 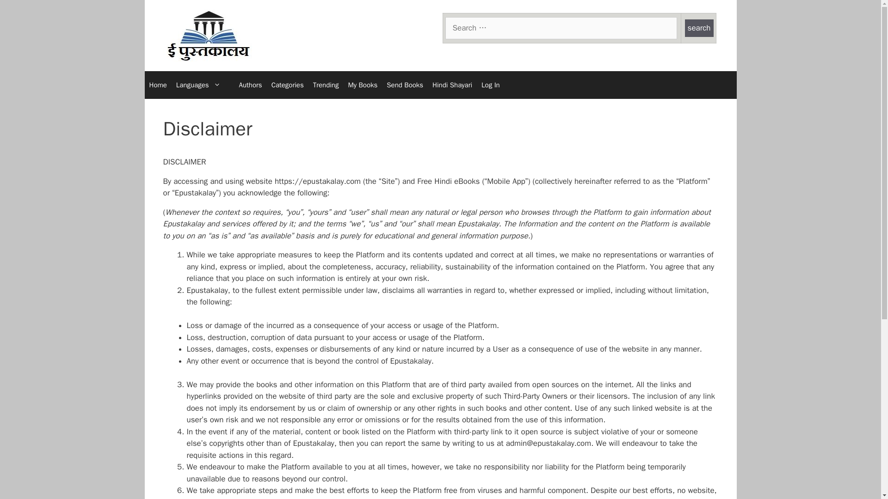 What do you see at coordinates (203, 85) in the screenshot?
I see `Languages` at bounding box center [203, 85].